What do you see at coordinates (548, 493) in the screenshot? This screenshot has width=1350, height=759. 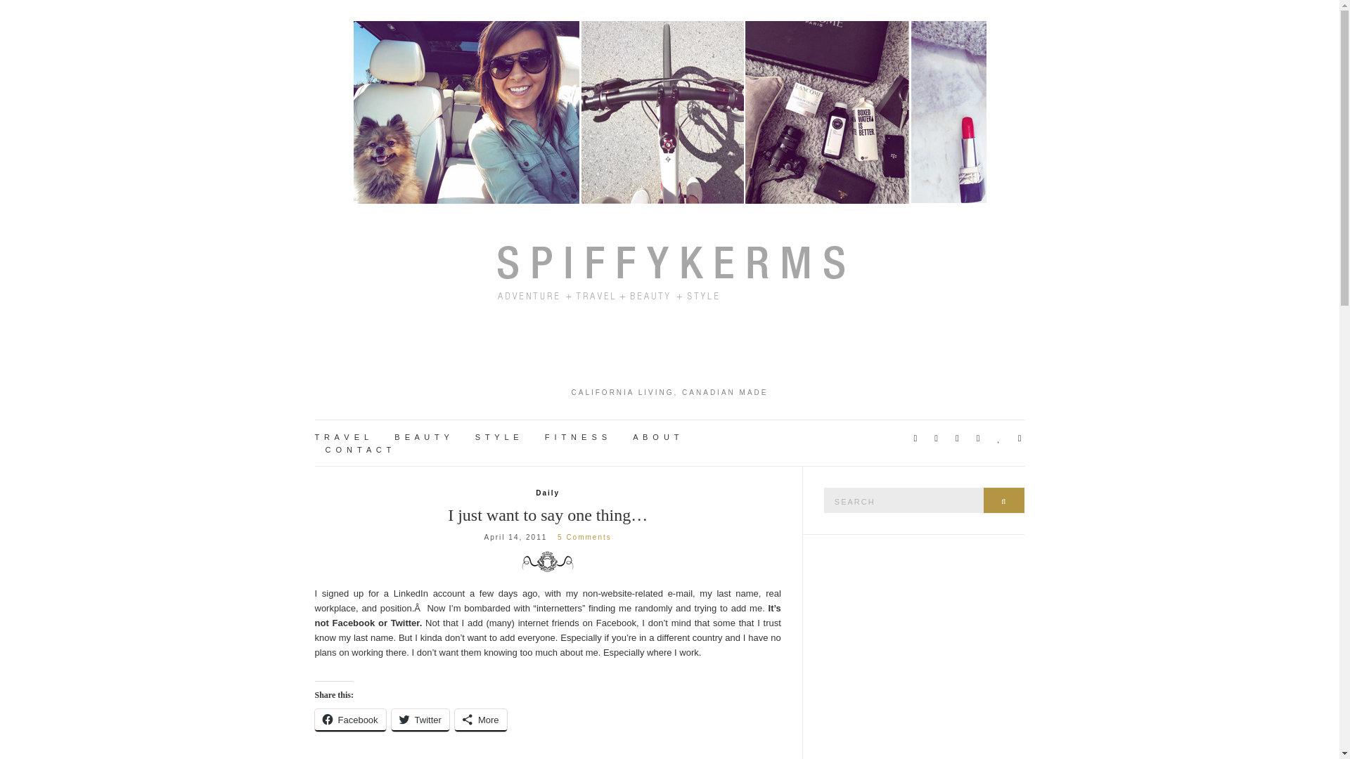 I see `Daily` at bounding box center [548, 493].